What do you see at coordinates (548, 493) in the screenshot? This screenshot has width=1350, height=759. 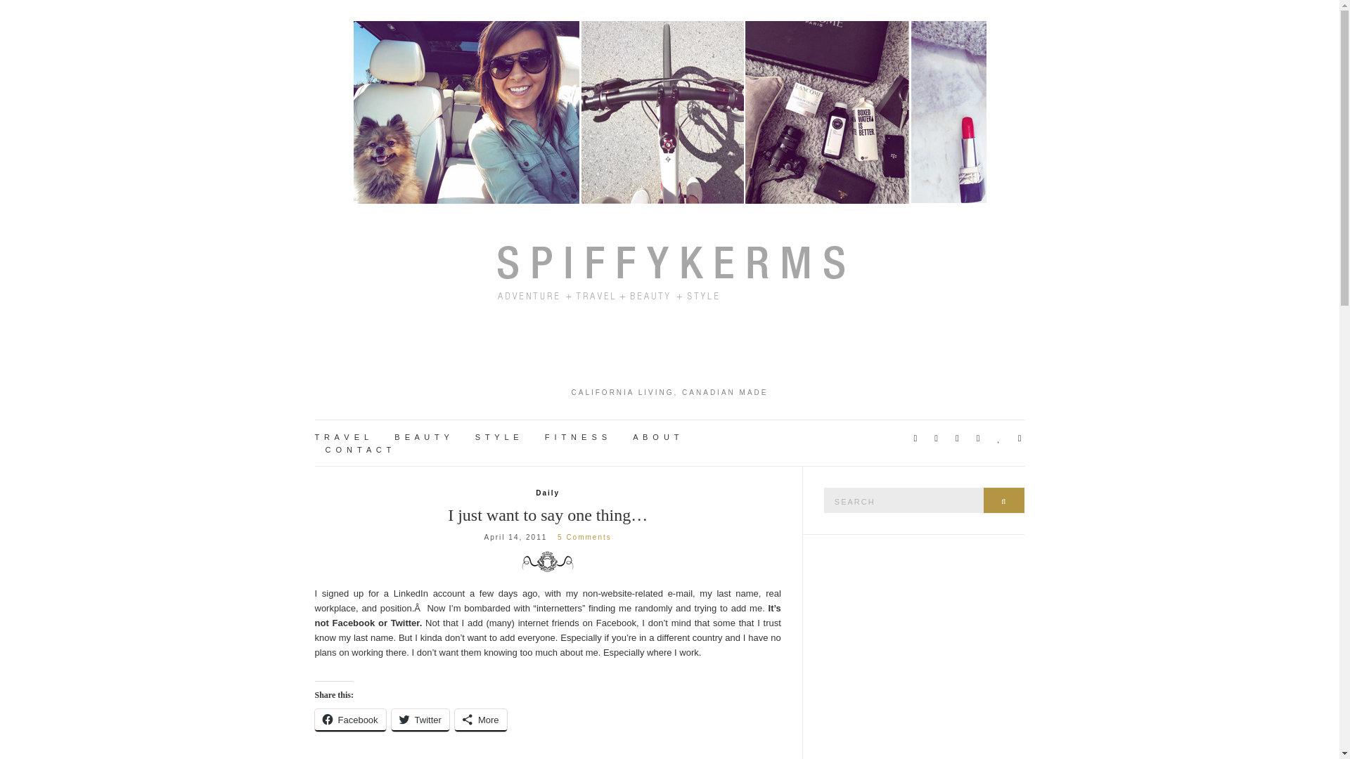 I see `Daily` at bounding box center [548, 493].